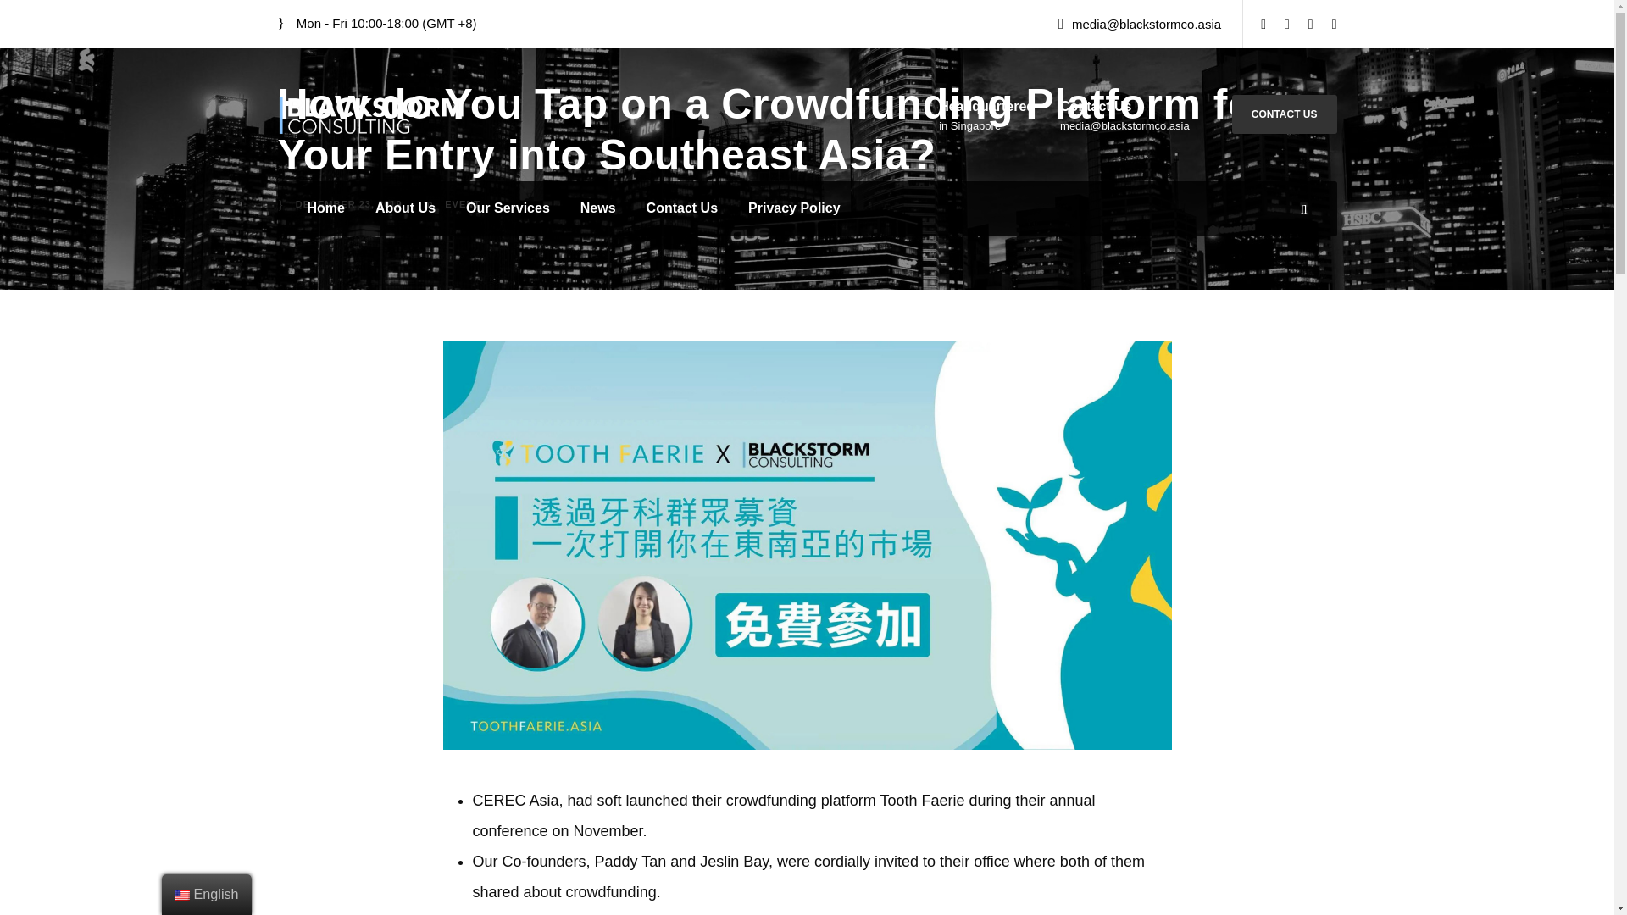  What do you see at coordinates (598, 216) in the screenshot?
I see `News` at bounding box center [598, 216].